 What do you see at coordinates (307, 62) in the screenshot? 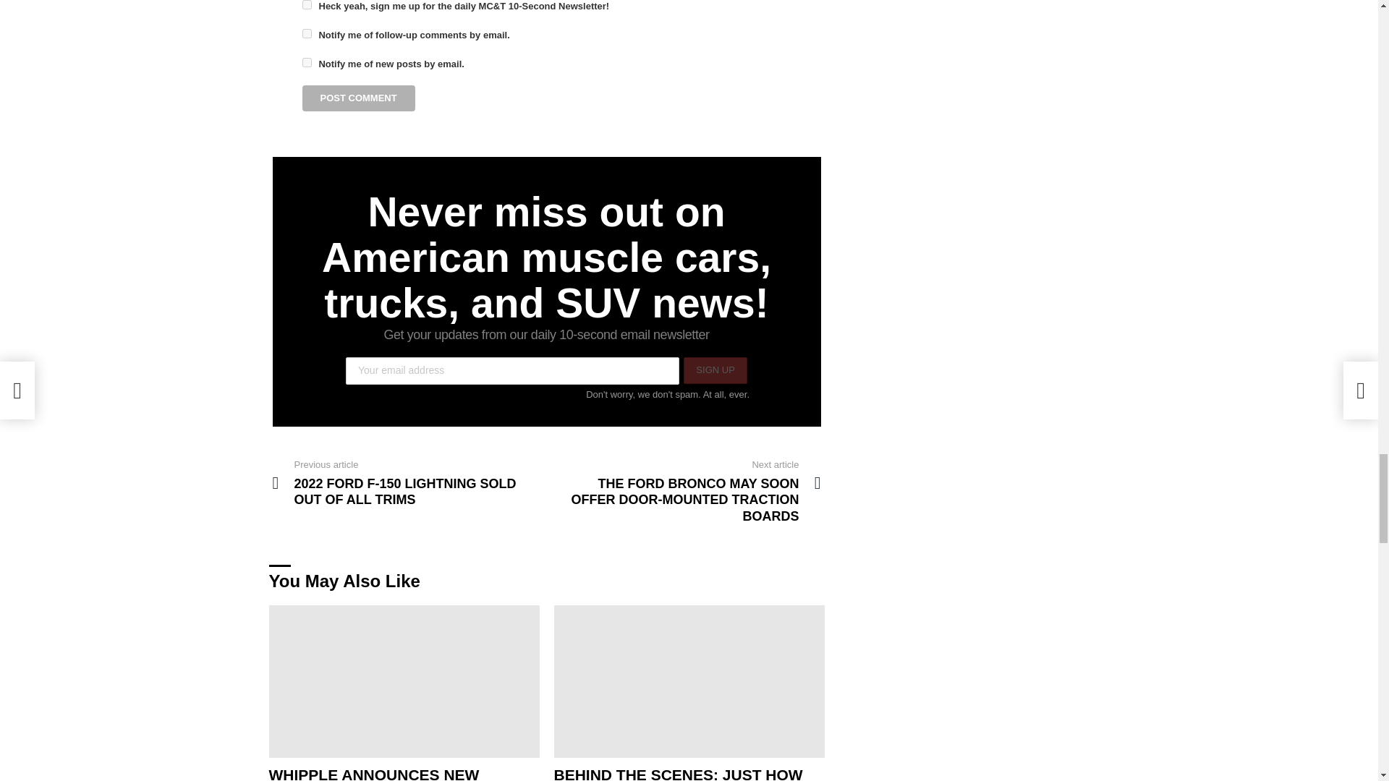
I see `subscribe` at bounding box center [307, 62].